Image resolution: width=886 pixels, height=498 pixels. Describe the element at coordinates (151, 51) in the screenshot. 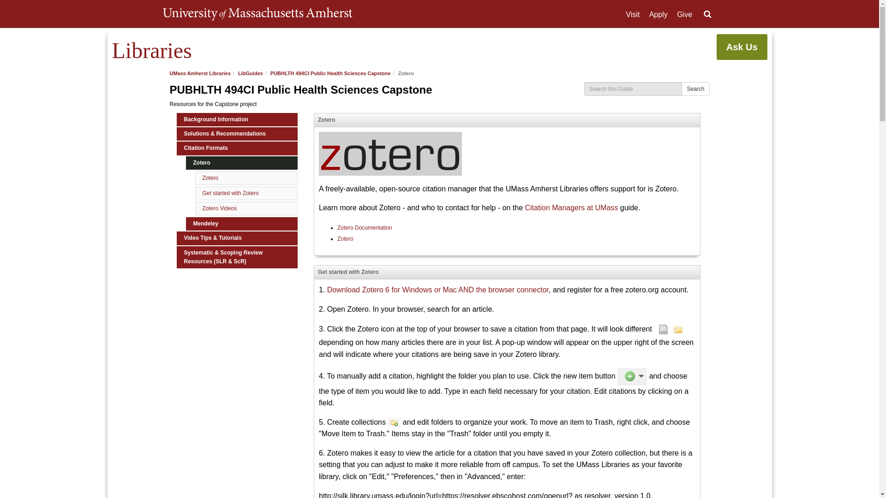

I see `Libraries` at that location.